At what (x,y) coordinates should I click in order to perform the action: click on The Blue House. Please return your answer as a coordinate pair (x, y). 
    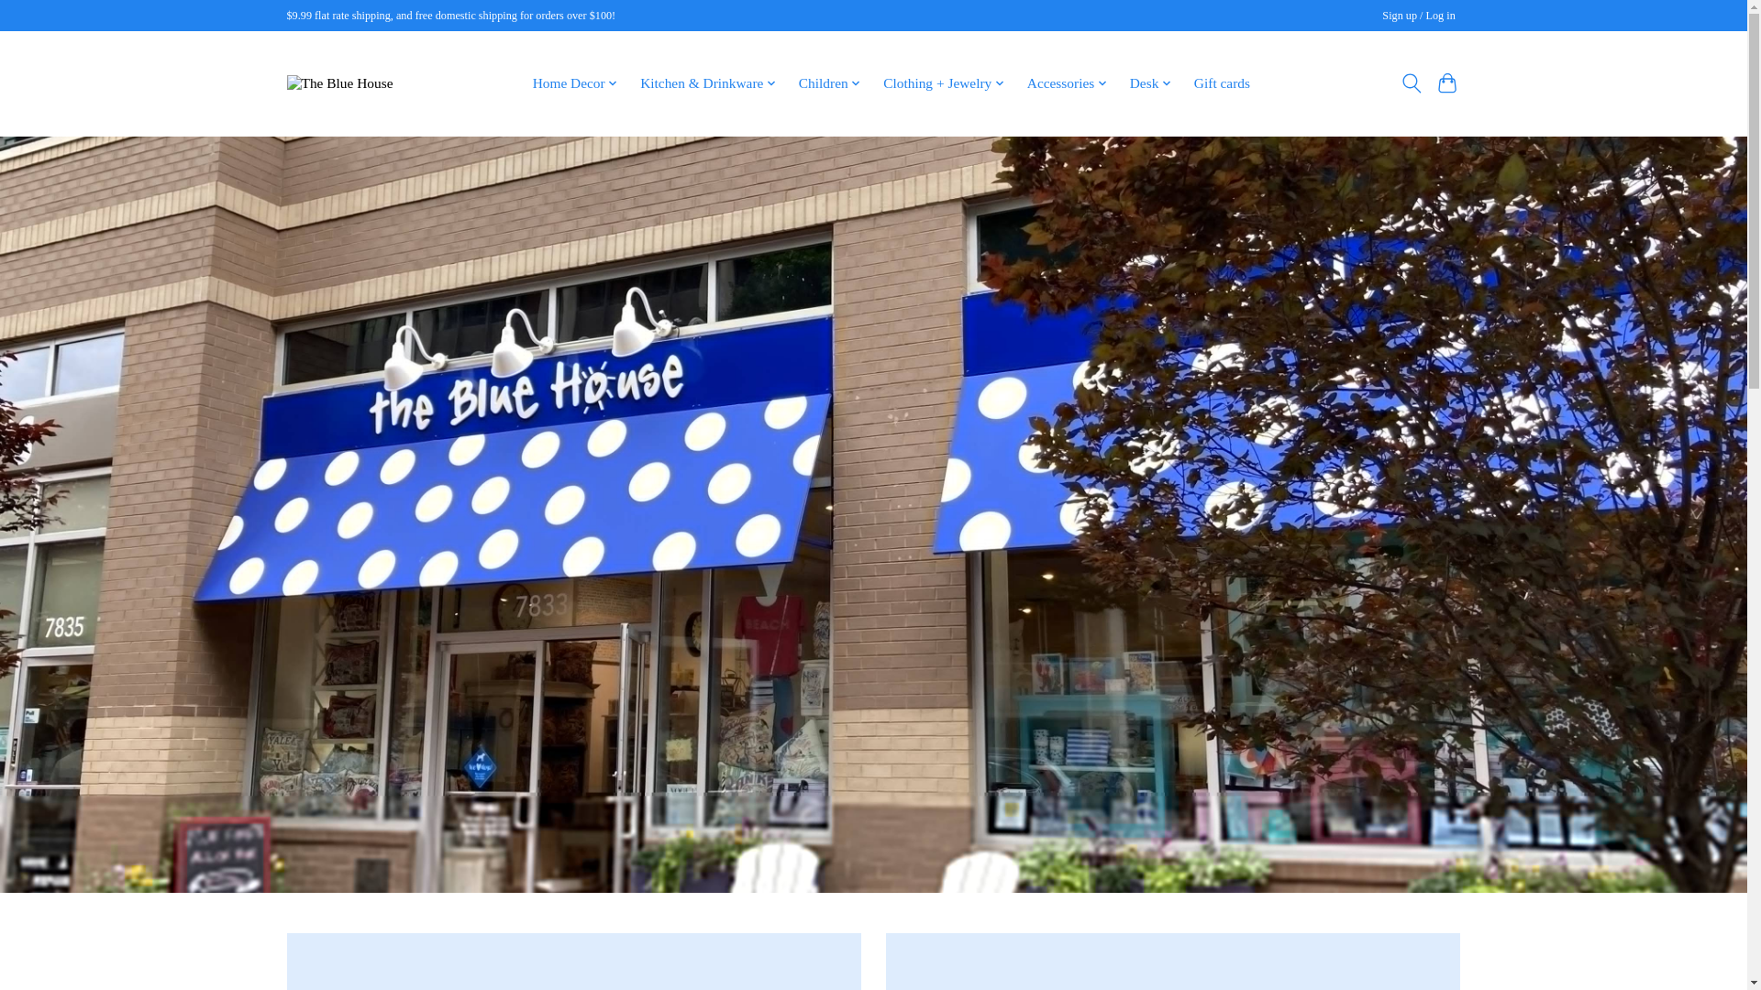
    Looking at the image, I should click on (339, 83).